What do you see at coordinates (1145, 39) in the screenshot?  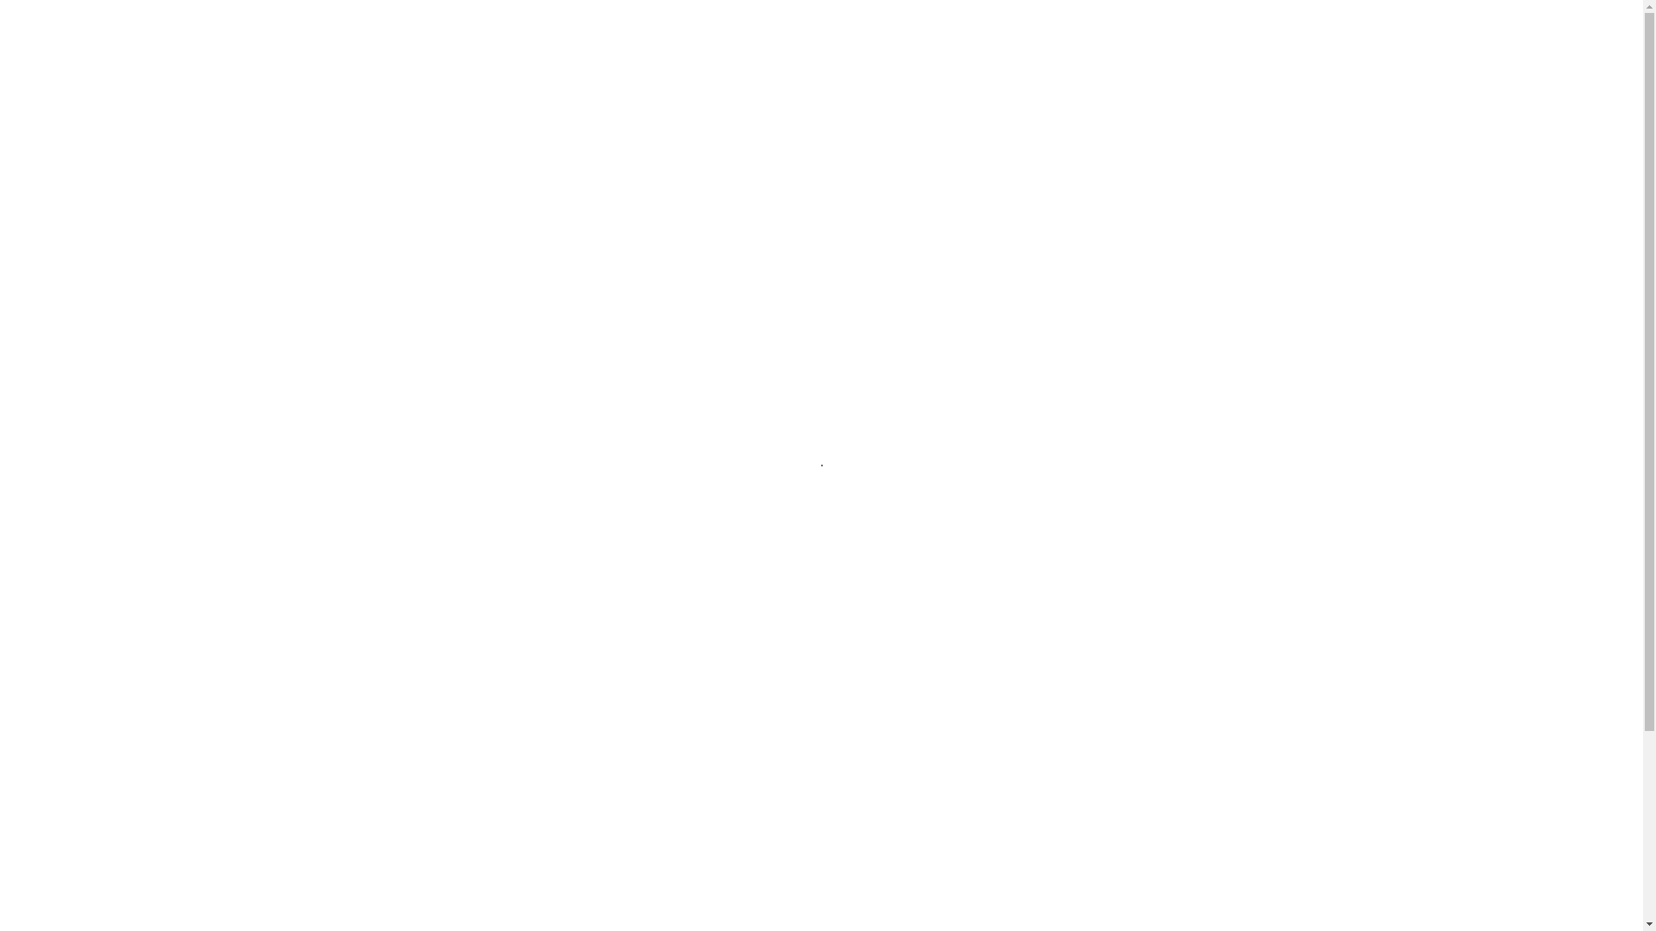 I see `Nieuwsbrieven` at bounding box center [1145, 39].